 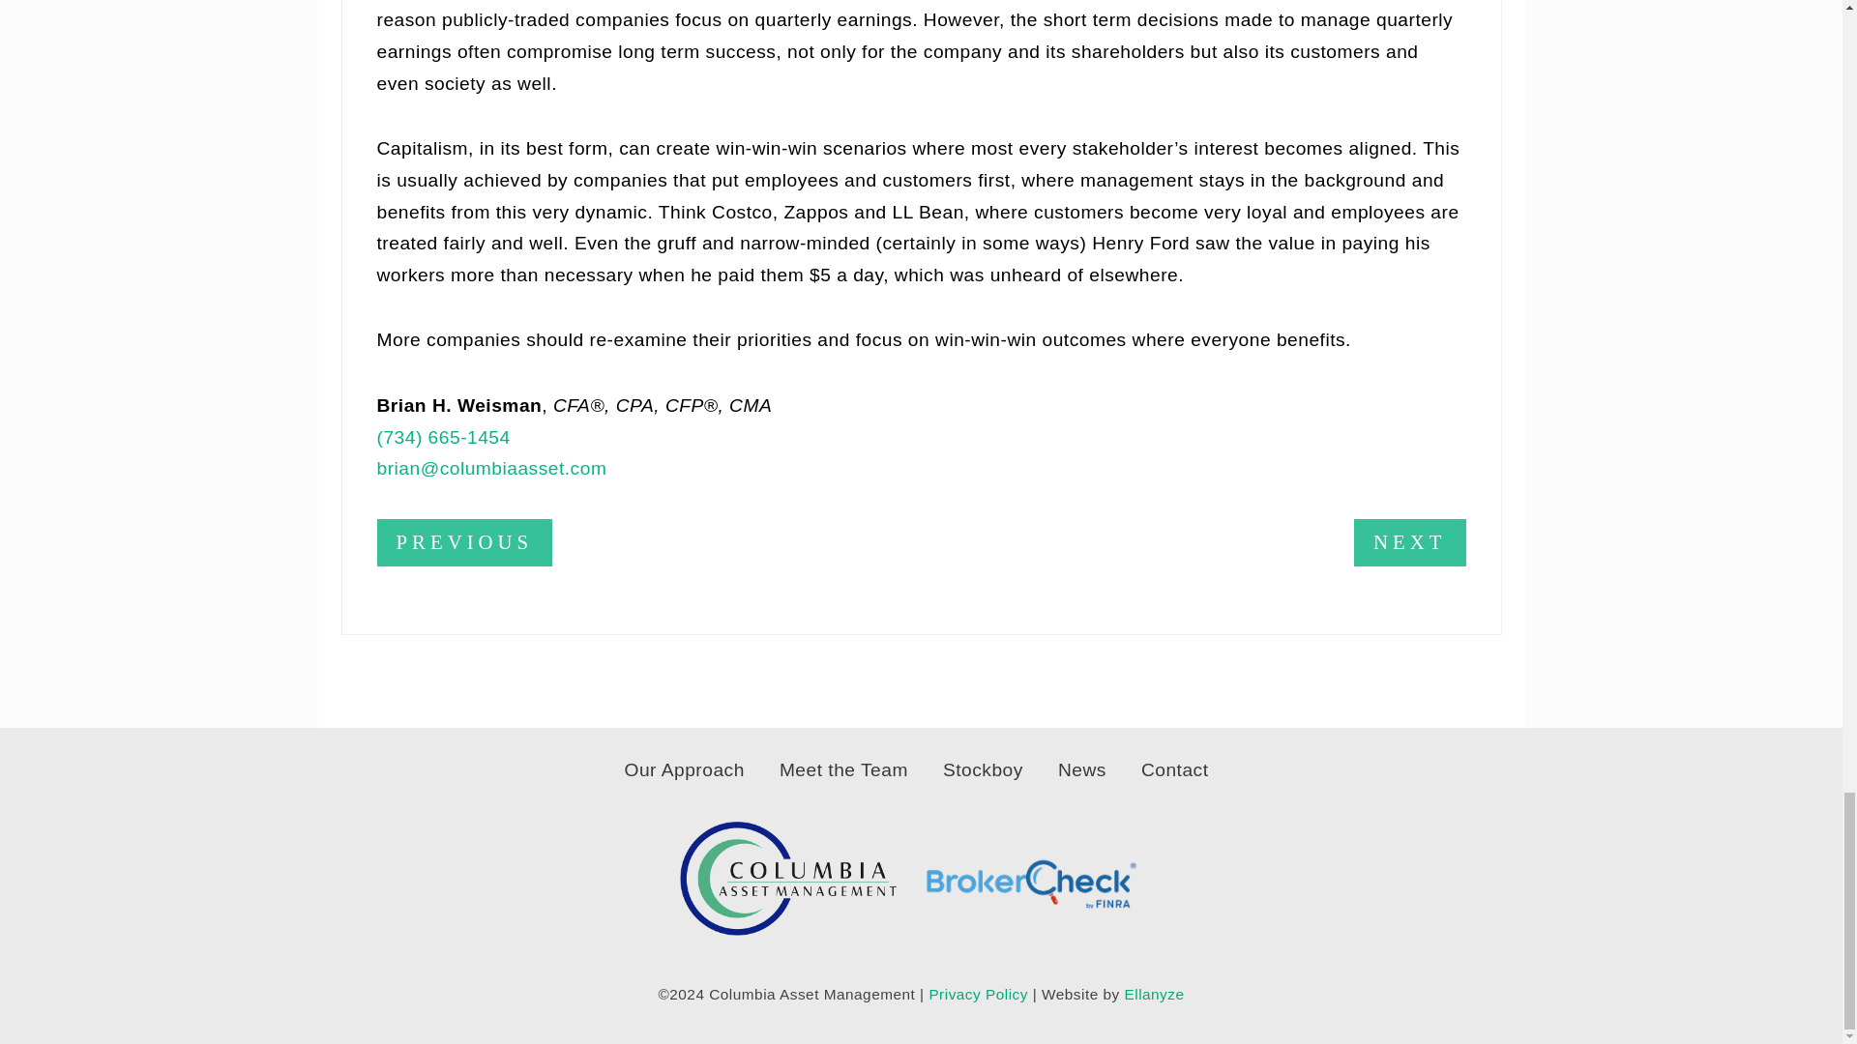 I want to click on PREVIOUS, so click(x=464, y=543).